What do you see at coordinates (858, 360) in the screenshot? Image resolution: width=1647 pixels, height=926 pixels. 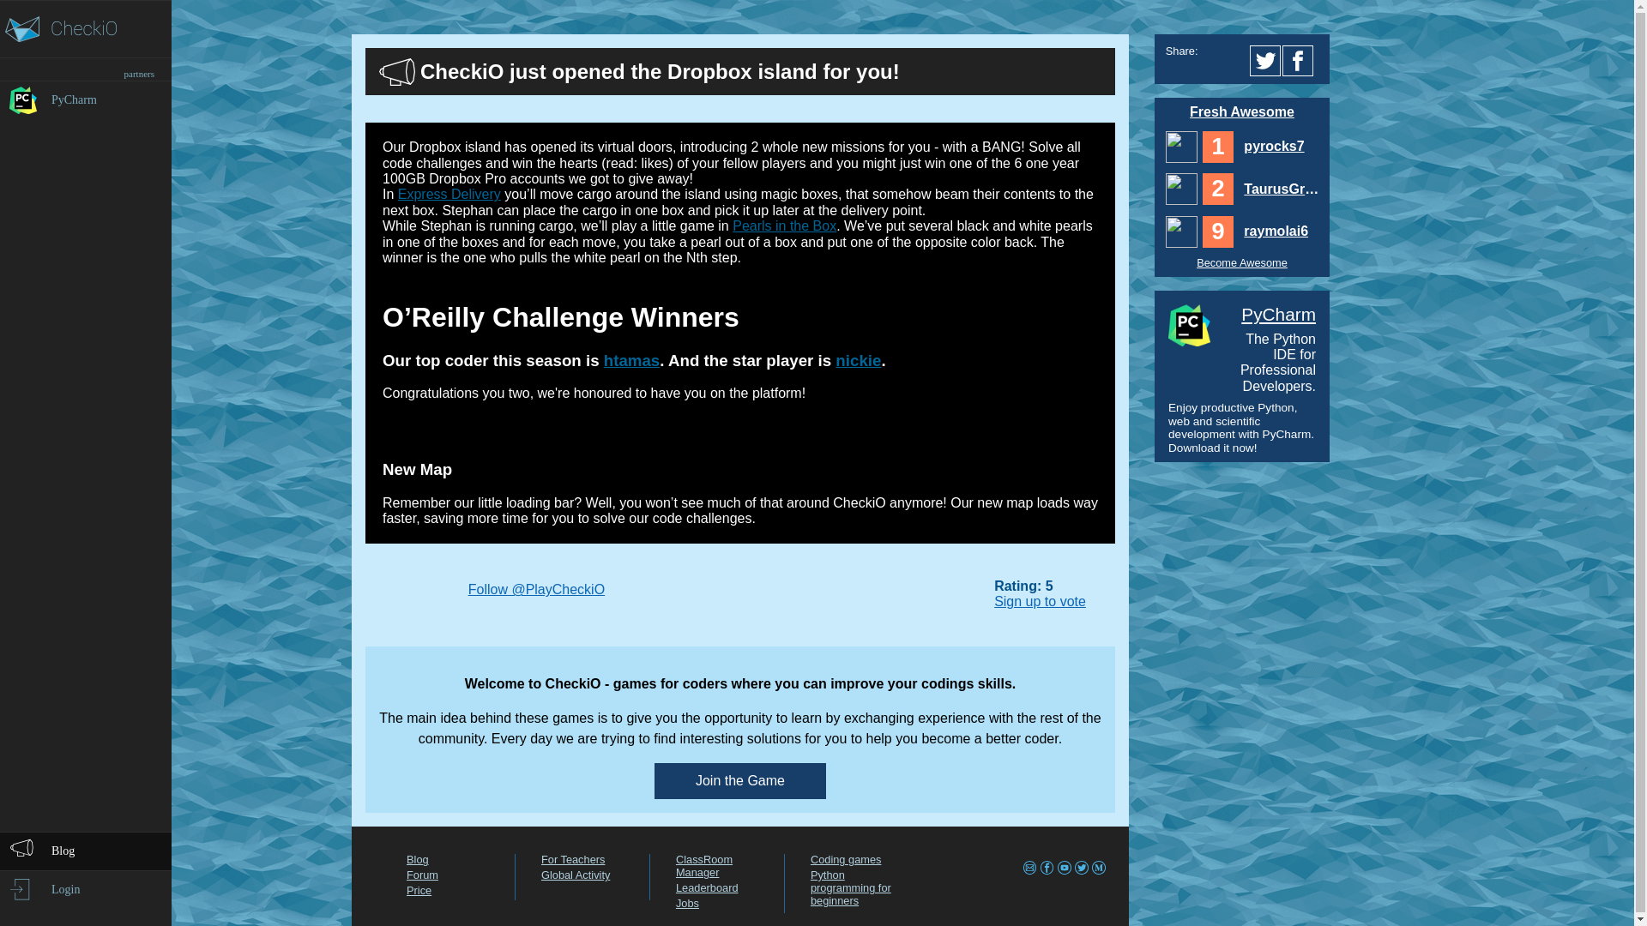 I see `nickie` at bounding box center [858, 360].